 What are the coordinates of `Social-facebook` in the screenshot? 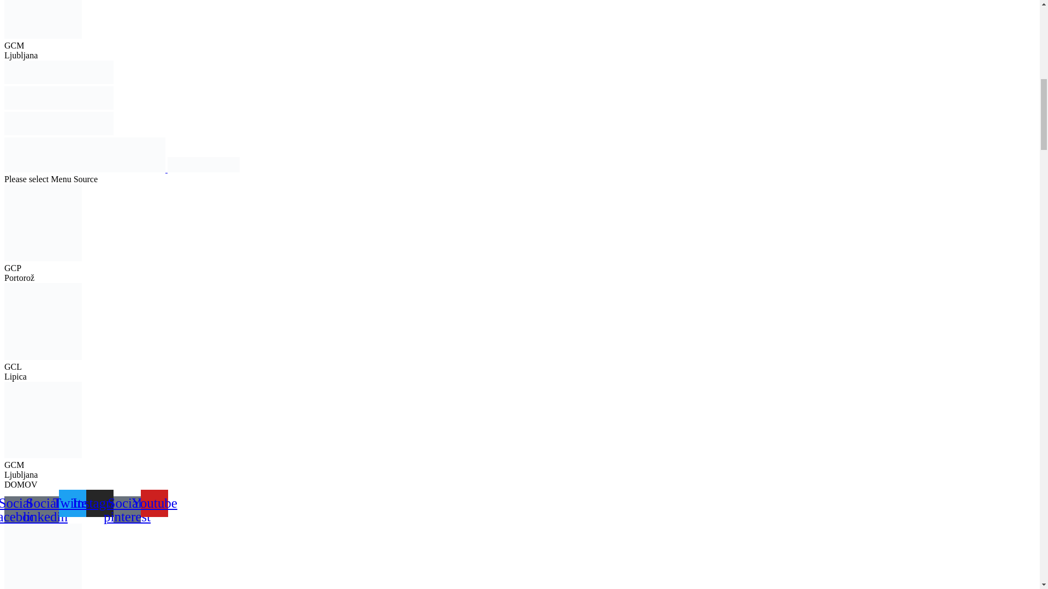 It's located at (17, 510).